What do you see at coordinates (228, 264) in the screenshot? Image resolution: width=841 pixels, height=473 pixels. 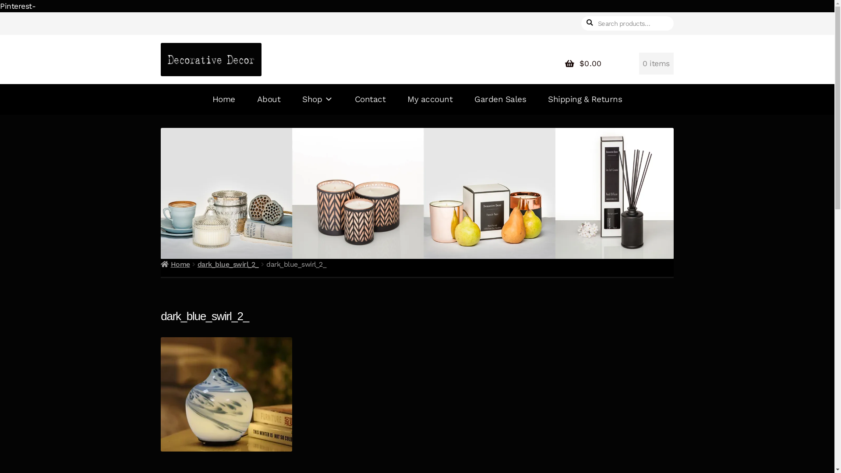 I see `dark_blue_swirl_2_` at bounding box center [228, 264].